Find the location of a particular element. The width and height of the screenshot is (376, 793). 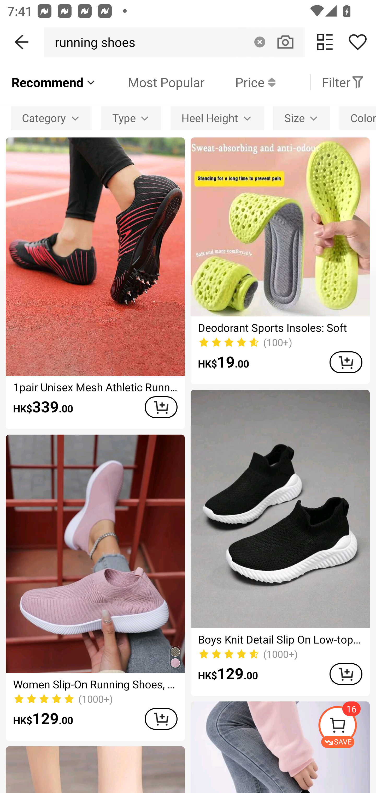

Most Popular is located at coordinates (151, 82).